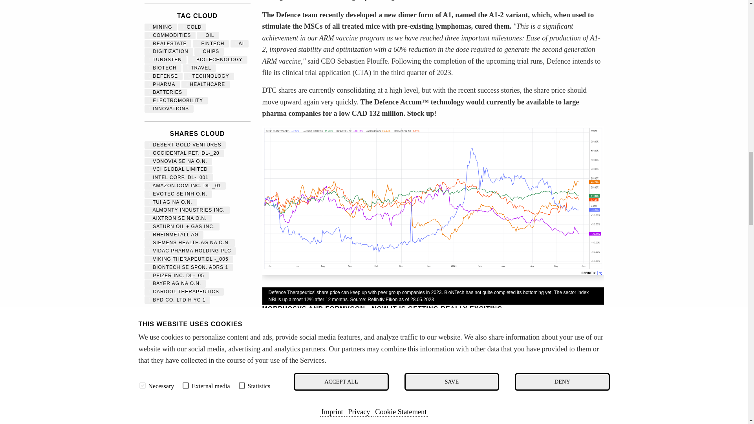 This screenshot has width=754, height=424. Describe the element at coordinates (209, 51) in the screenshot. I see `CHIPS` at that location.